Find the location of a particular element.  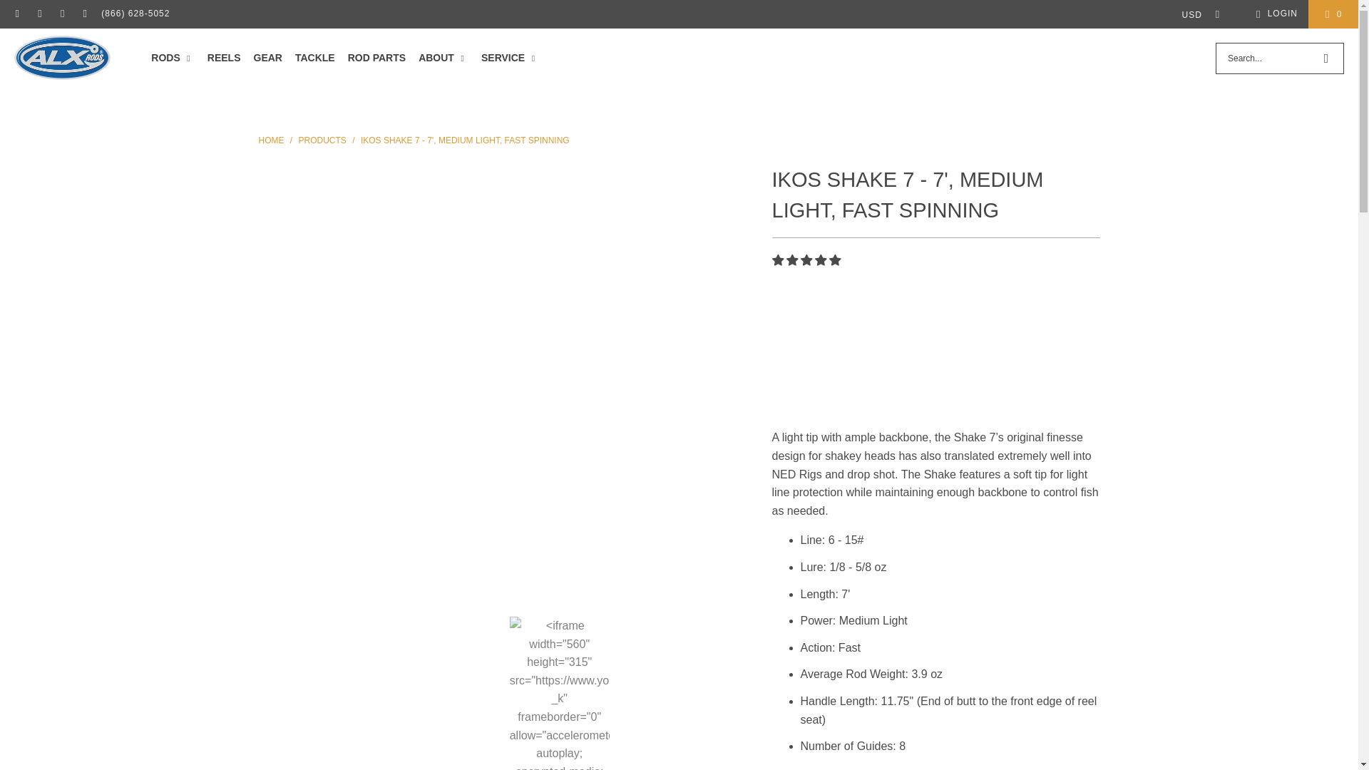

ALX Rods is located at coordinates (271, 140).